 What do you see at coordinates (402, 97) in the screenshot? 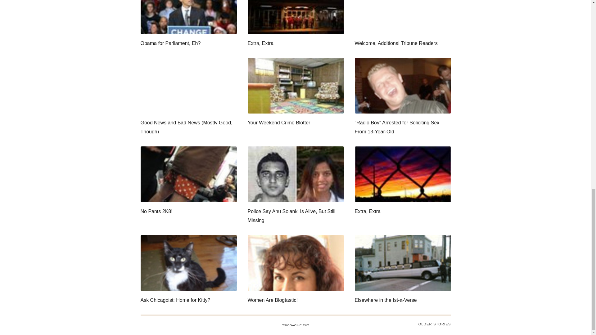
I see `"Radio Boy" Arrested for Soliciting Sex From 13-Year-Old` at bounding box center [402, 97].